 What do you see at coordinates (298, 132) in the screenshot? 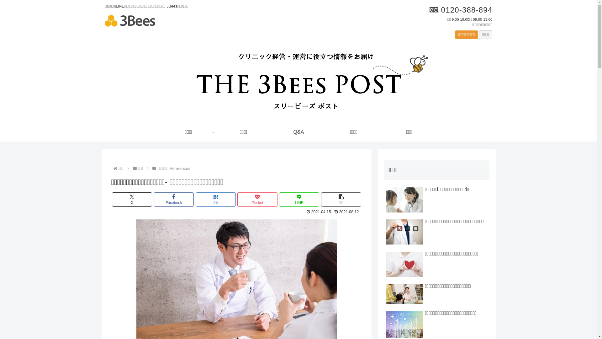
I see `Q&A` at bounding box center [298, 132].